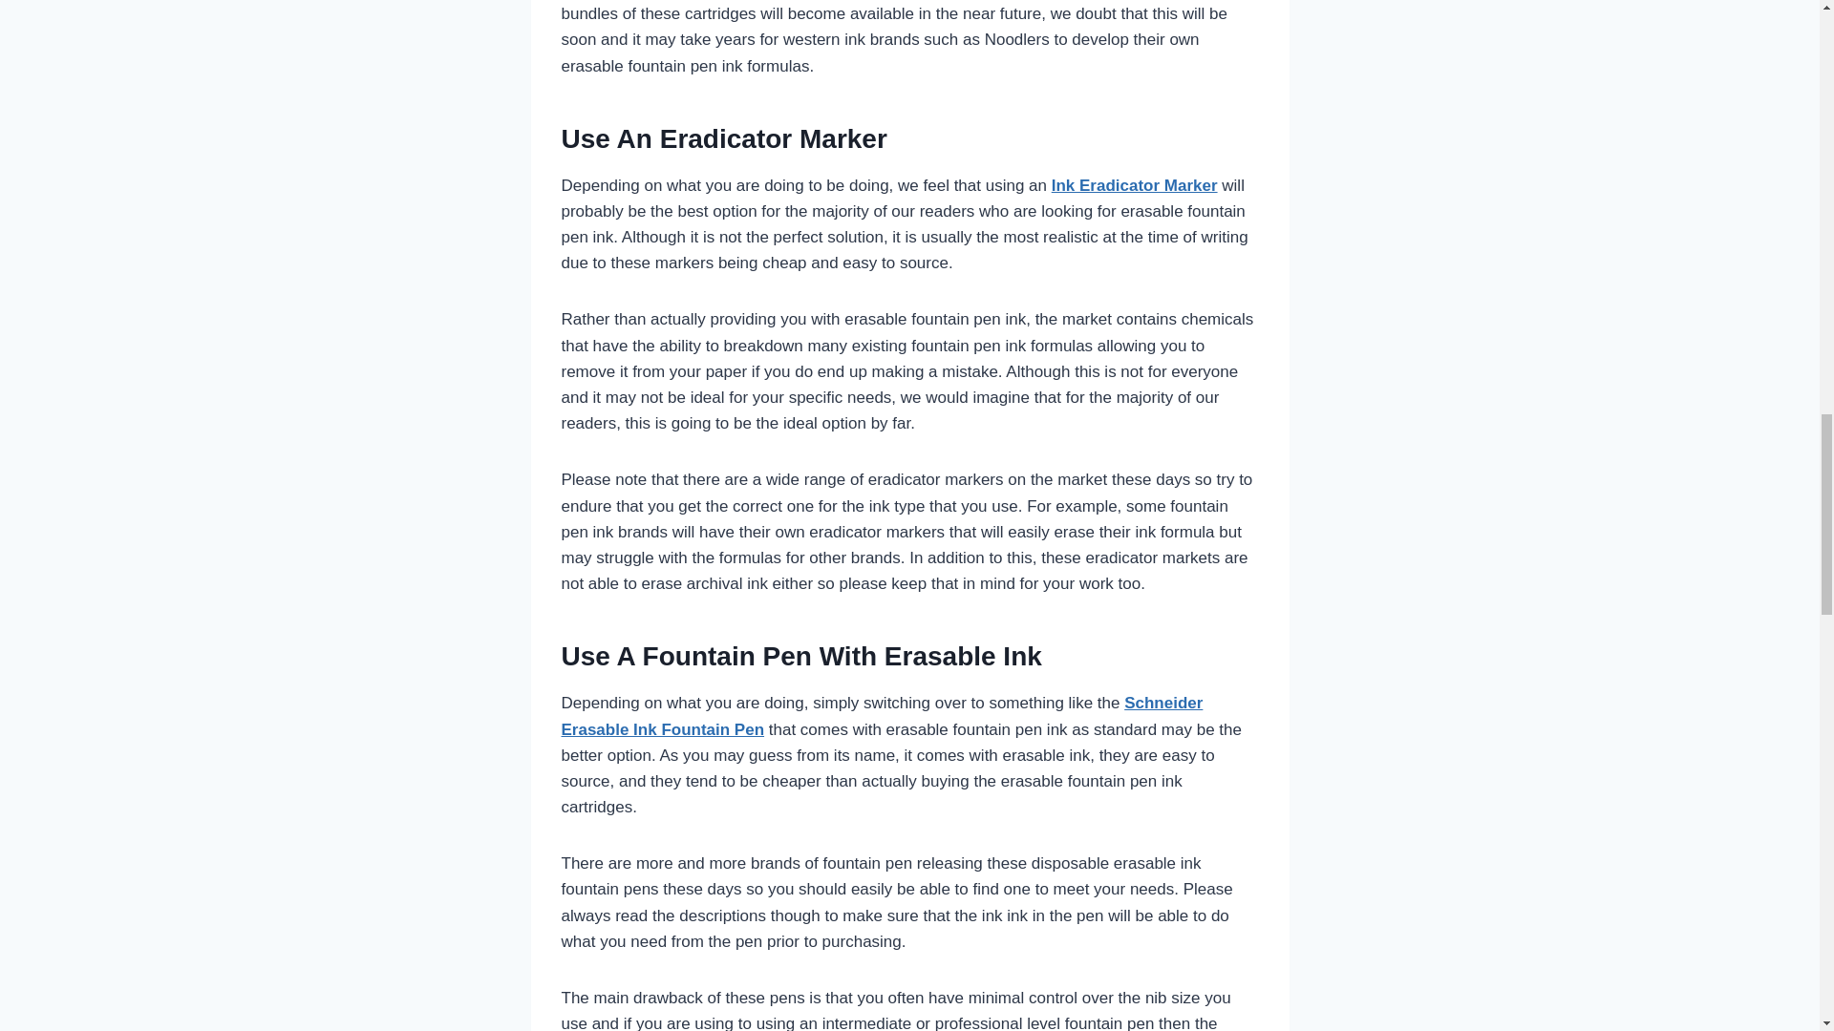 The width and height of the screenshot is (1834, 1031). Describe the element at coordinates (1134, 185) in the screenshot. I see `Ink Eradicator Marker` at that location.